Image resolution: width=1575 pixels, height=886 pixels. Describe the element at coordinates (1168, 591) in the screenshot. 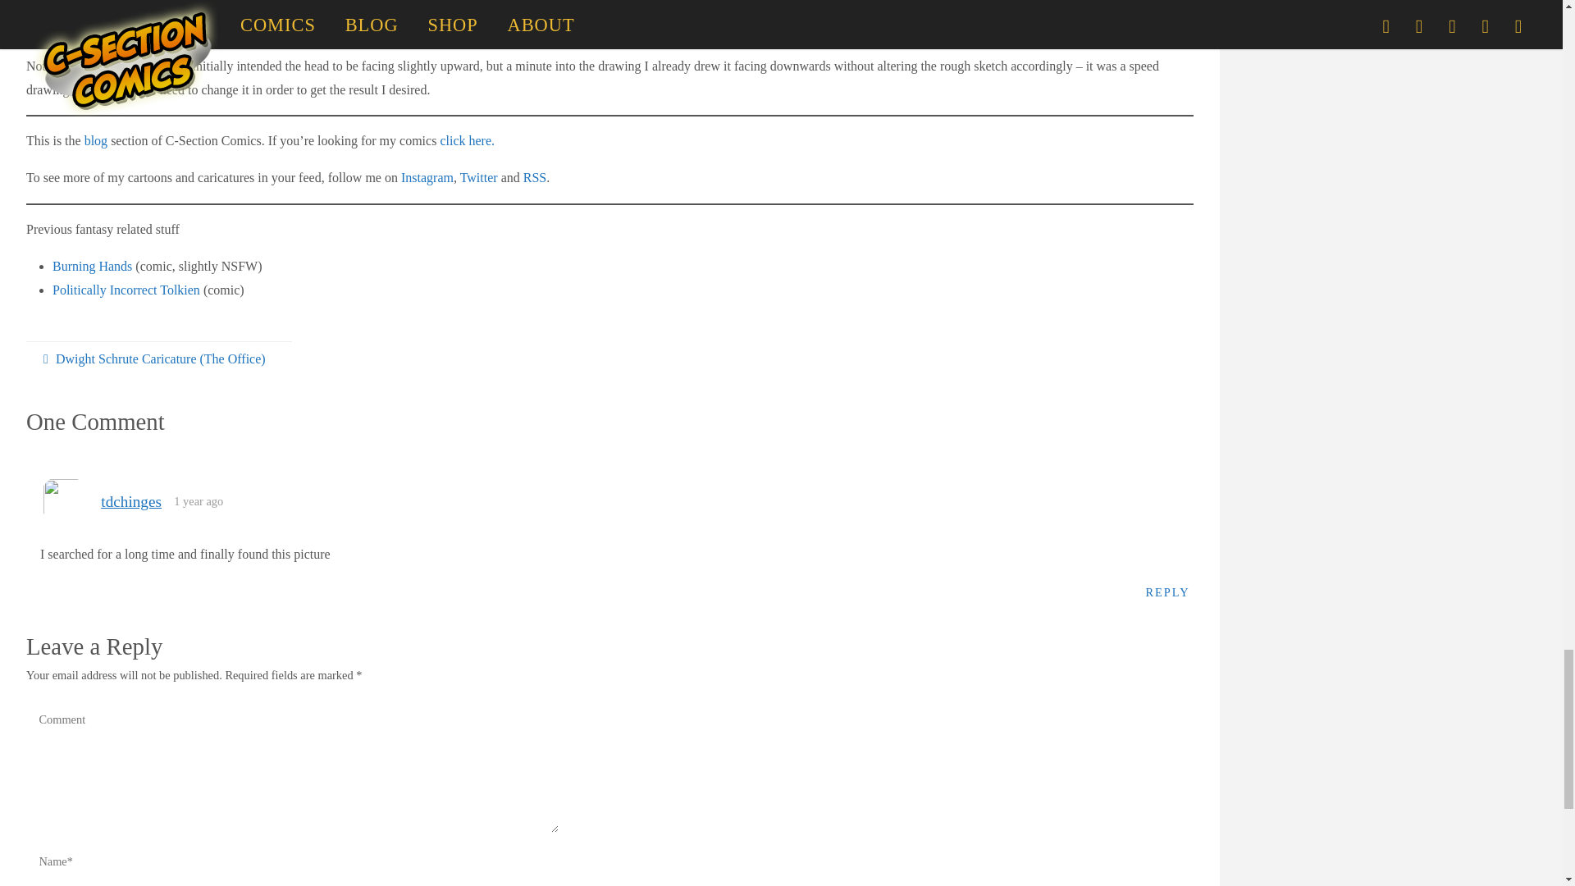

I see `REPLY` at that location.